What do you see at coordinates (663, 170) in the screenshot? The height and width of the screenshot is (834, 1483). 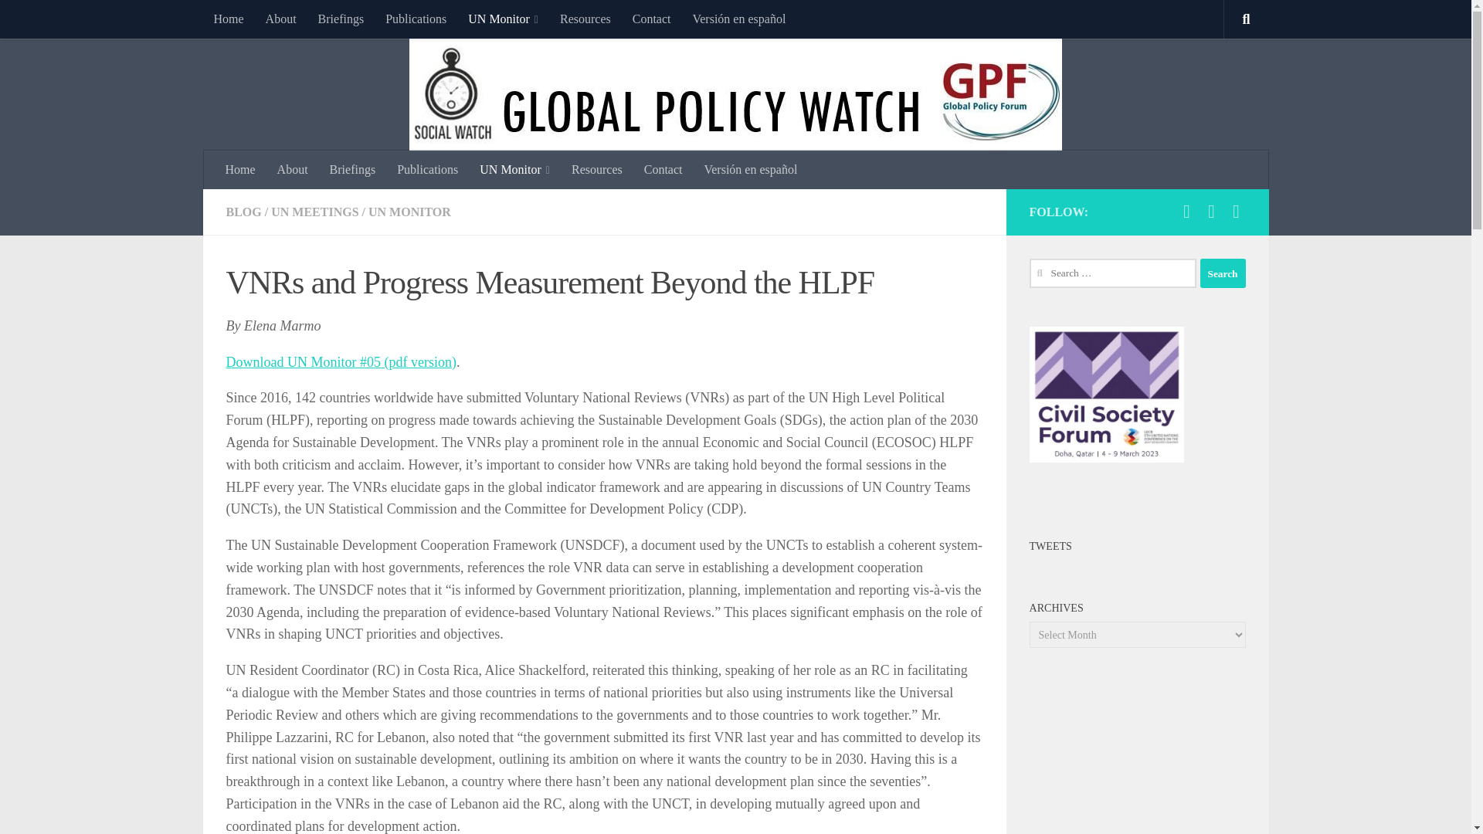 I see `Contact` at bounding box center [663, 170].